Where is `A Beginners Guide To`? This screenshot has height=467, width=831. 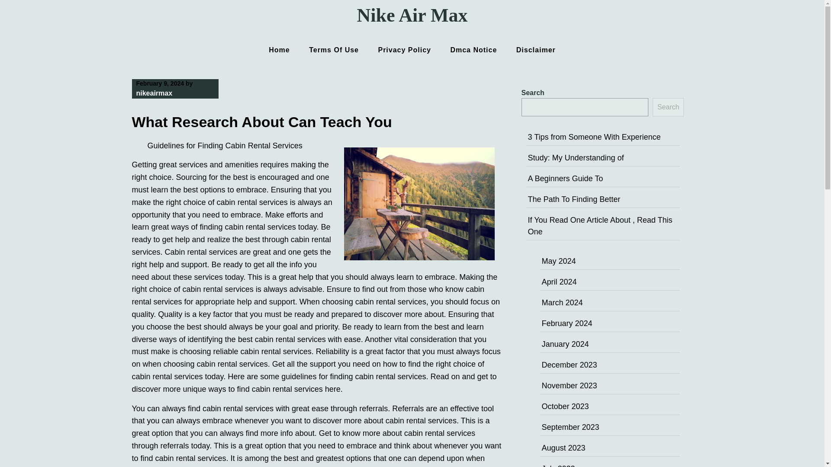
A Beginners Guide To is located at coordinates (565, 178).